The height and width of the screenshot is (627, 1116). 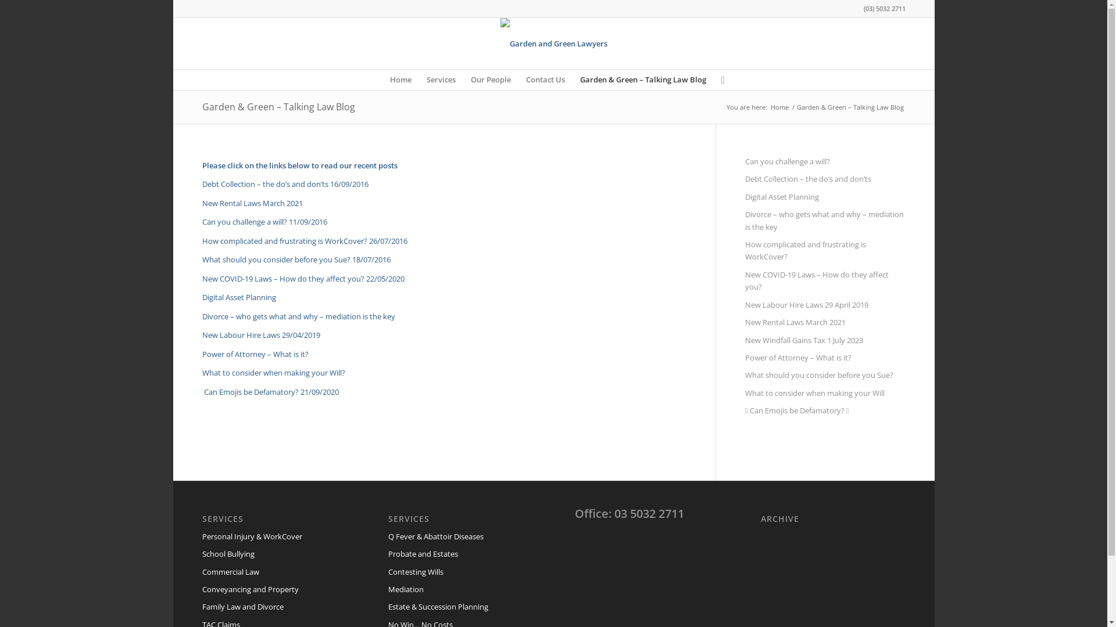 What do you see at coordinates (545, 80) in the screenshot?
I see `Contact Us` at bounding box center [545, 80].